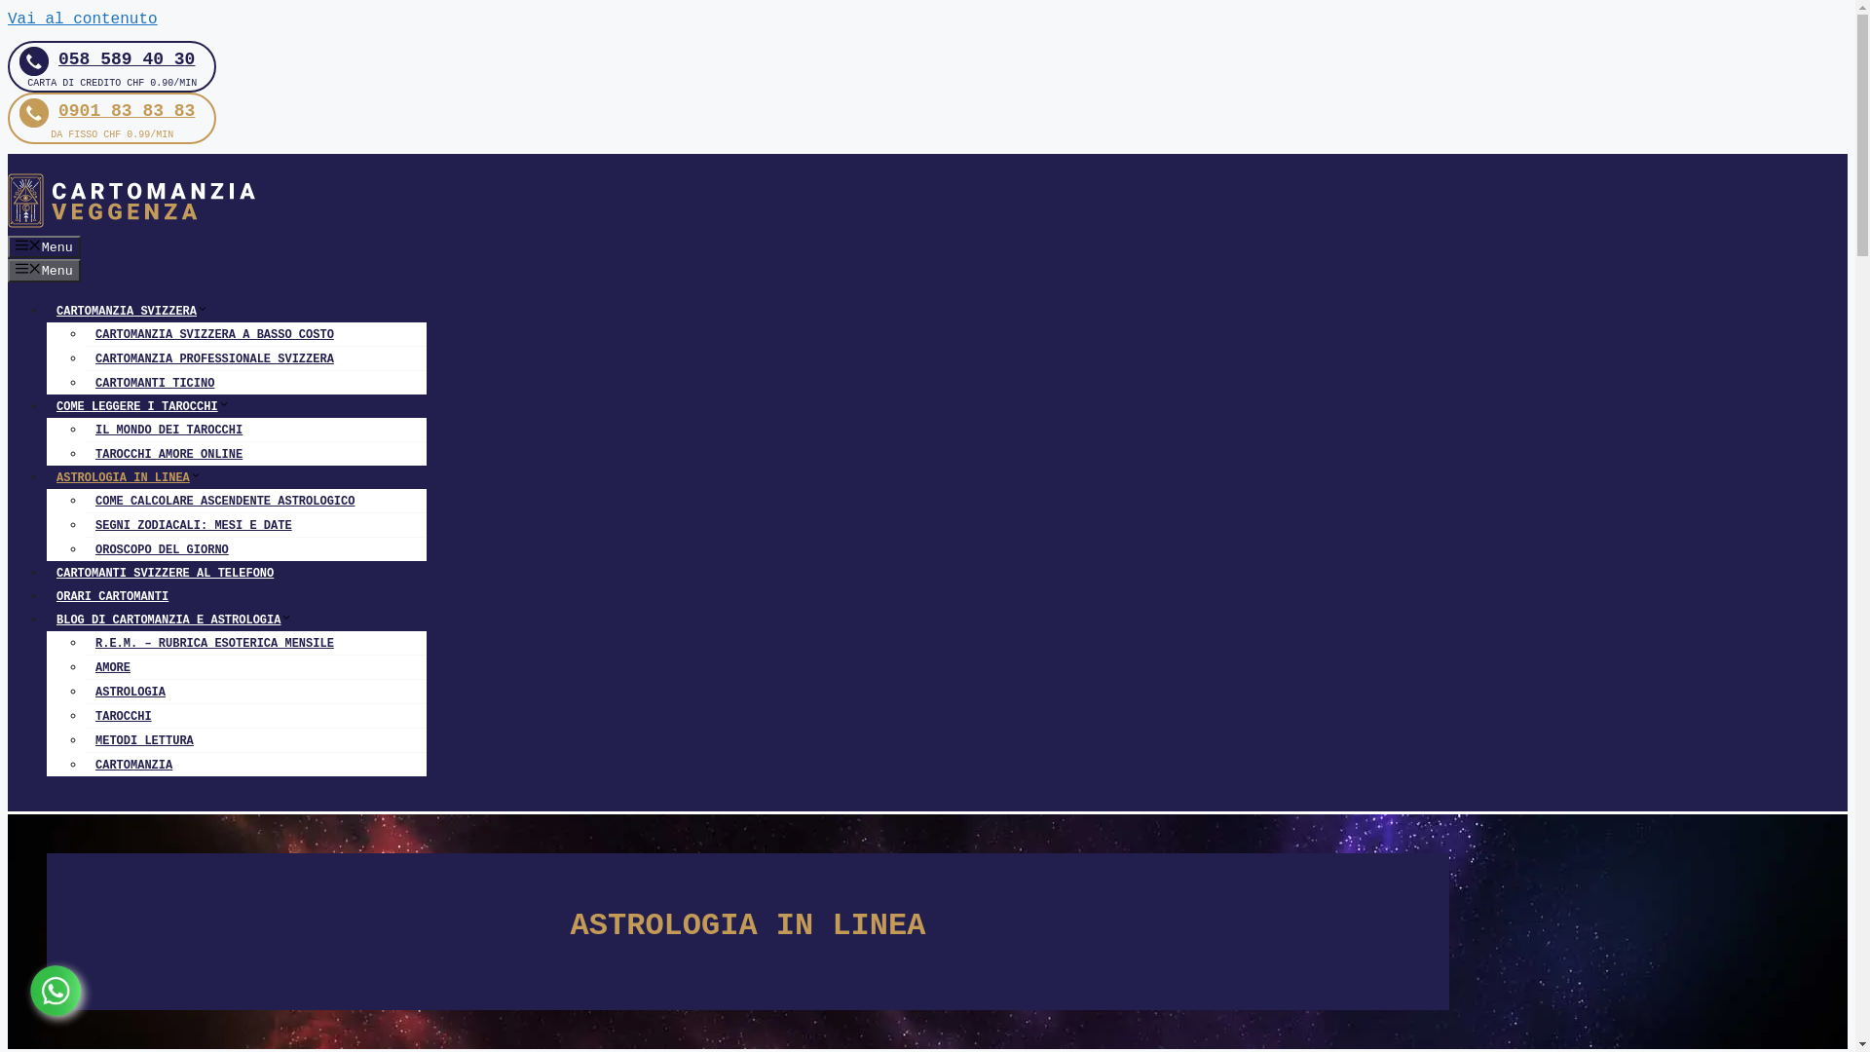  What do you see at coordinates (164, 455) in the screenshot?
I see `TAROCCHI AMORE ONLINE` at bounding box center [164, 455].